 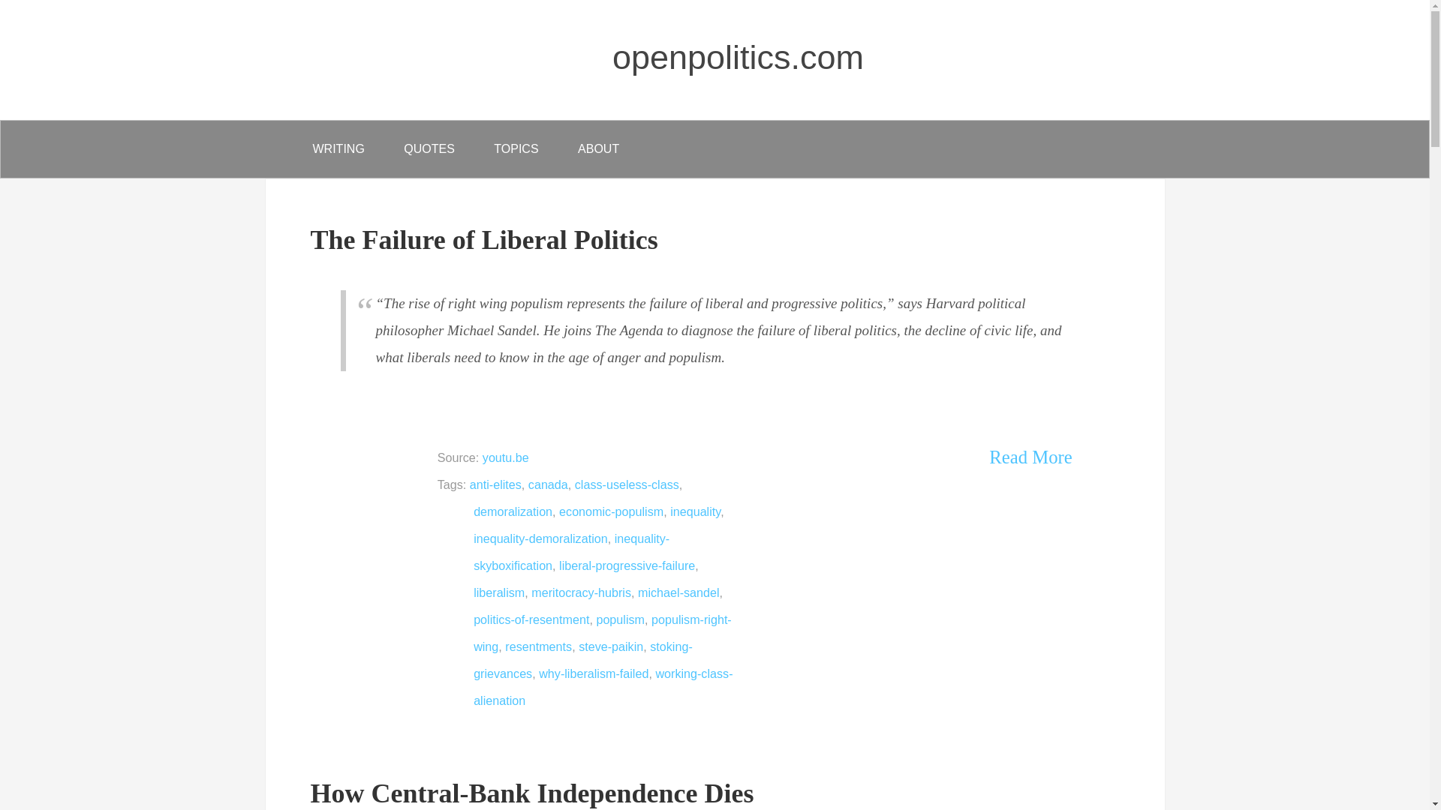 What do you see at coordinates (695, 511) in the screenshot?
I see `inequality` at bounding box center [695, 511].